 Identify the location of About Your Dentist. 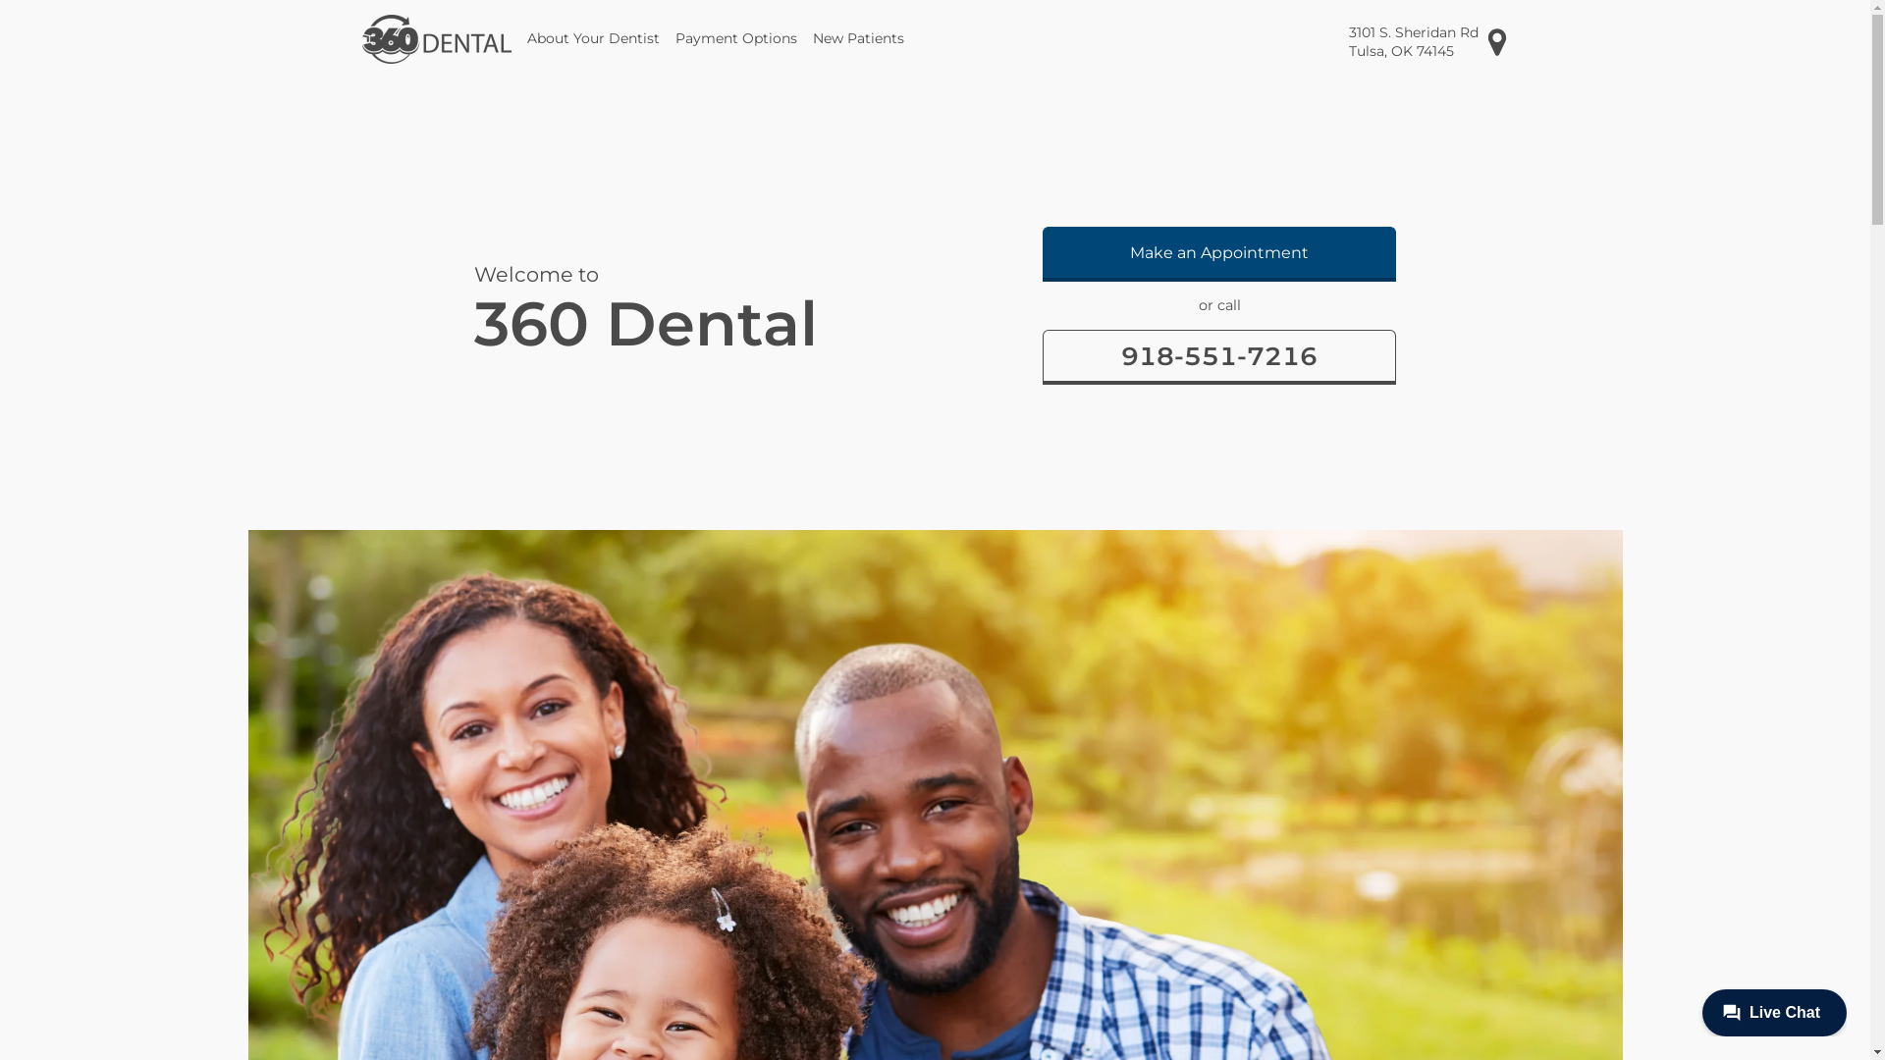
(593, 39).